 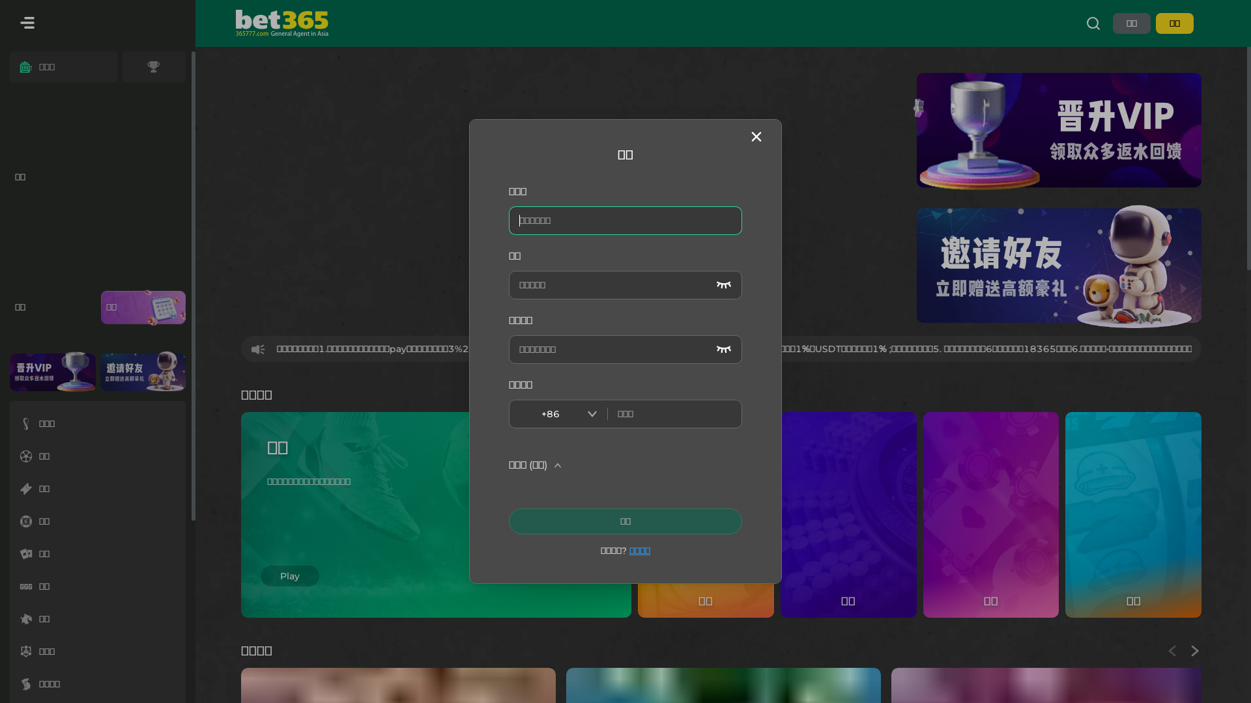 I want to click on Play, so click(x=289, y=557).